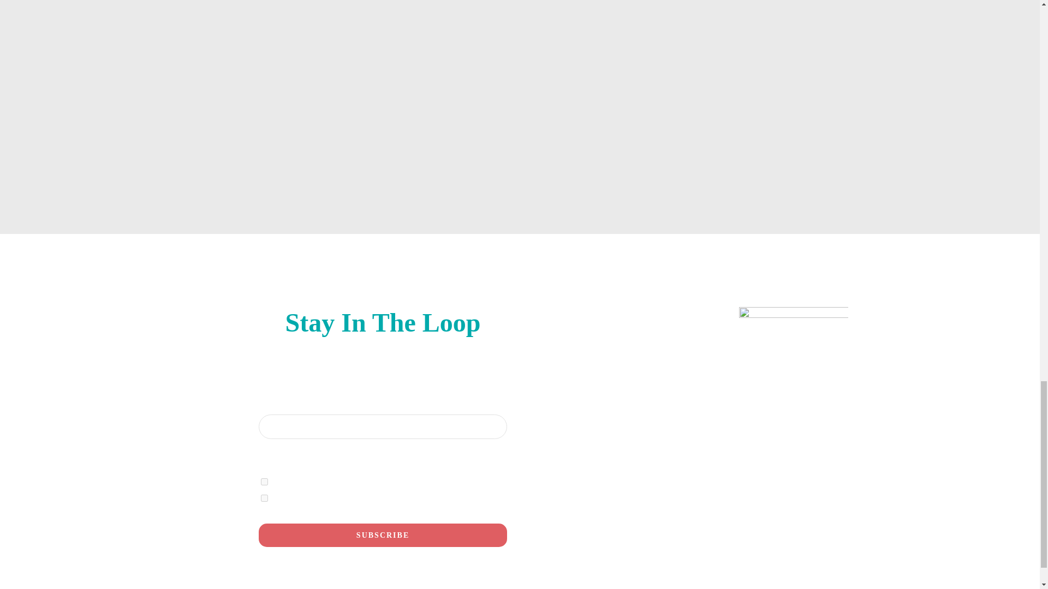  I want to click on 2, so click(264, 498).